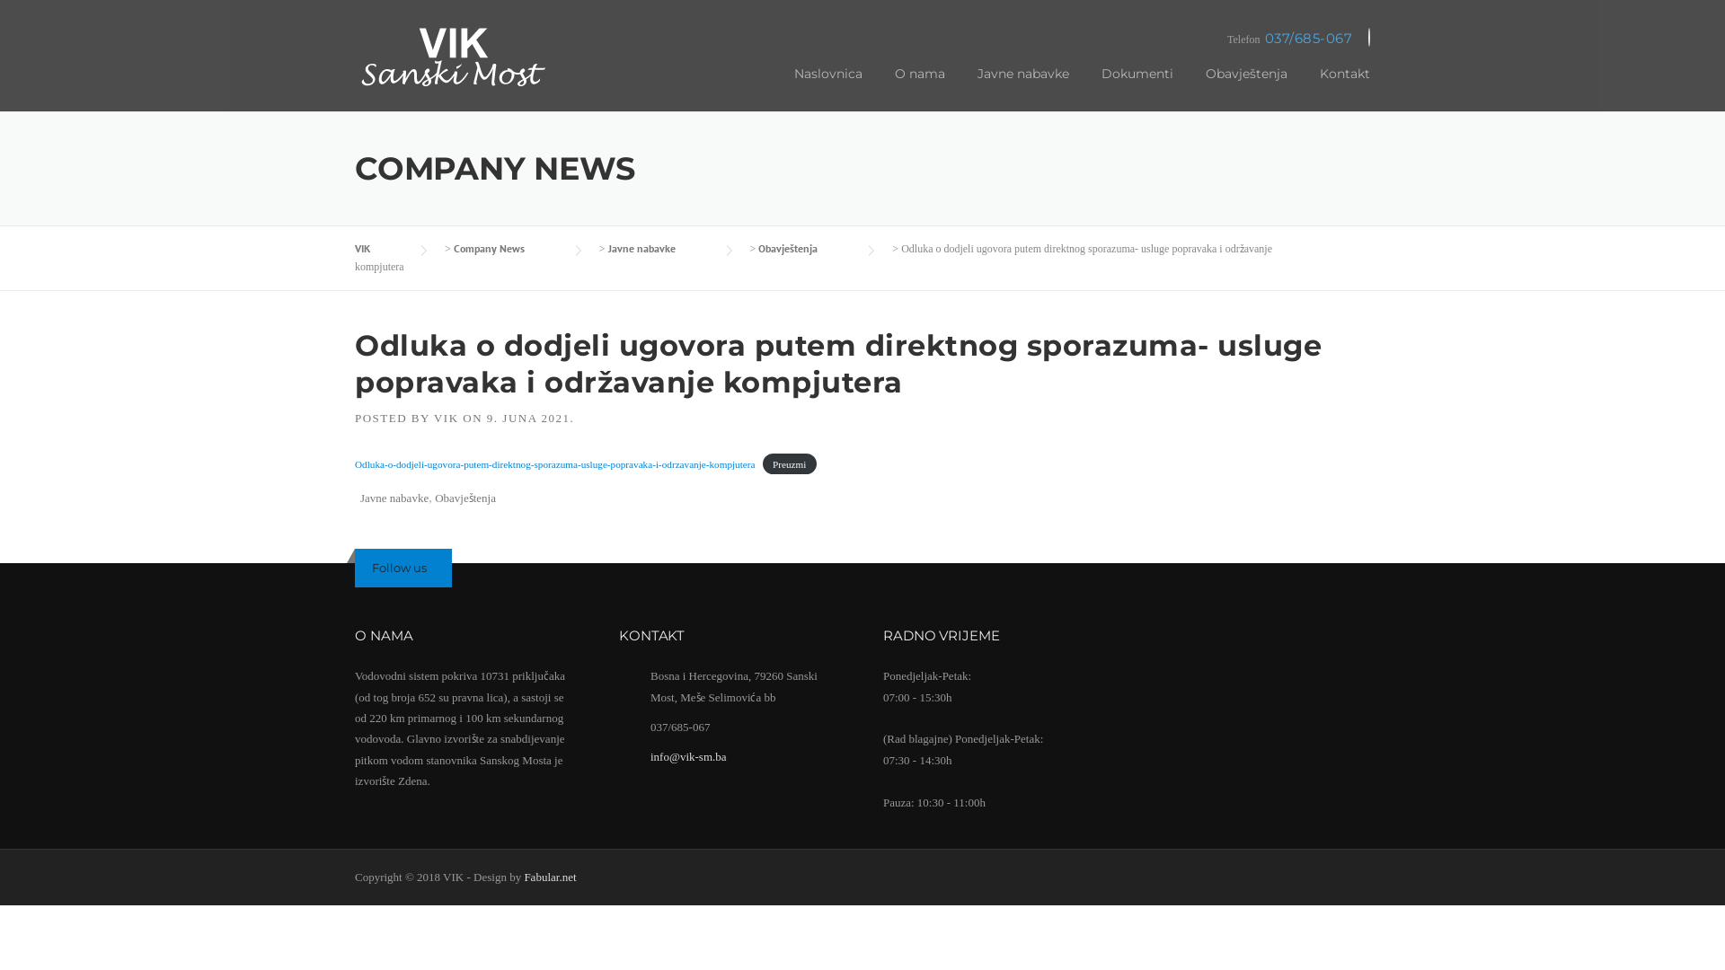 Image resolution: width=1725 pixels, height=970 pixels. Describe the element at coordinates (507, 248) in the screenshot. I see `Company News` at that location.